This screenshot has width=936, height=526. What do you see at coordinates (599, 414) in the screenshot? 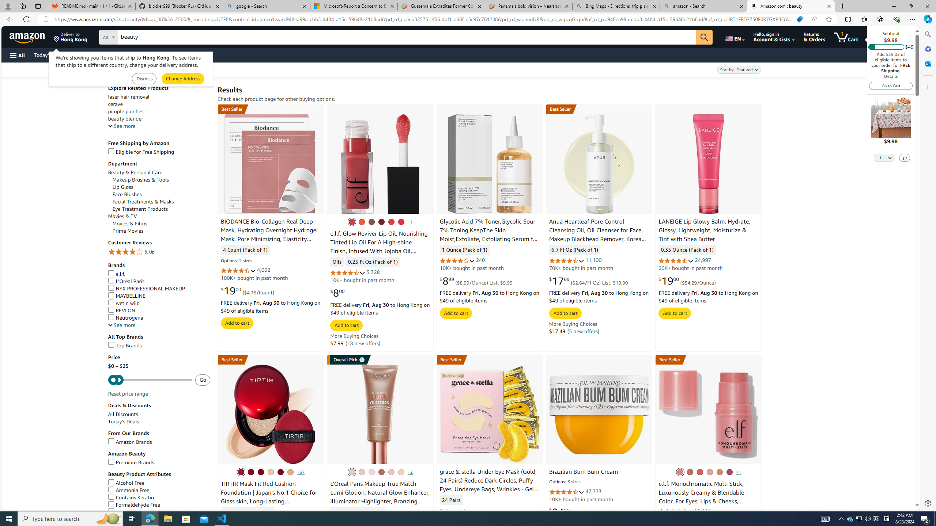
I see `SOL DE JANEIRO Brazilian Bum Bum Cream` at bounding box center [599, 414].